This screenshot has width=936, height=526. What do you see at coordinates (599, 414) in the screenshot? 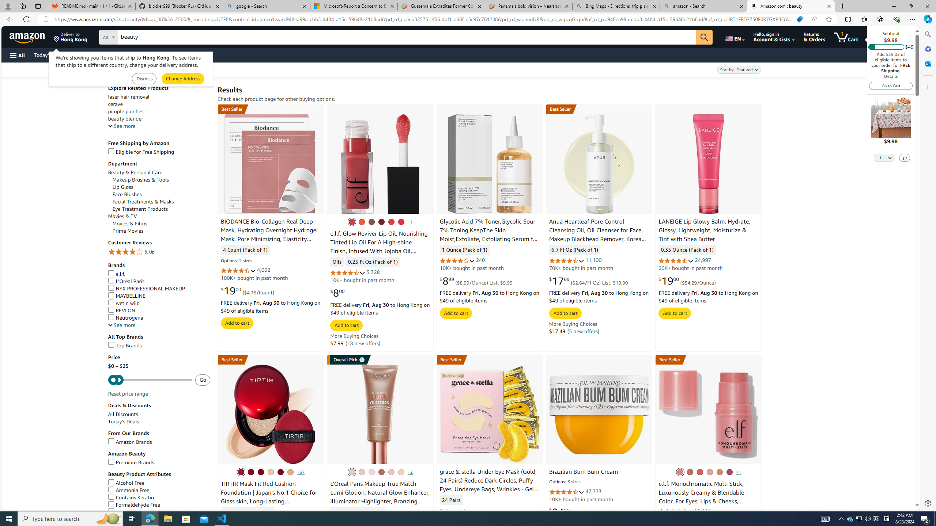
I see `SOL DE JANEIRO Brazilian Bum Bum Cream` at bounding box center [599, 414].